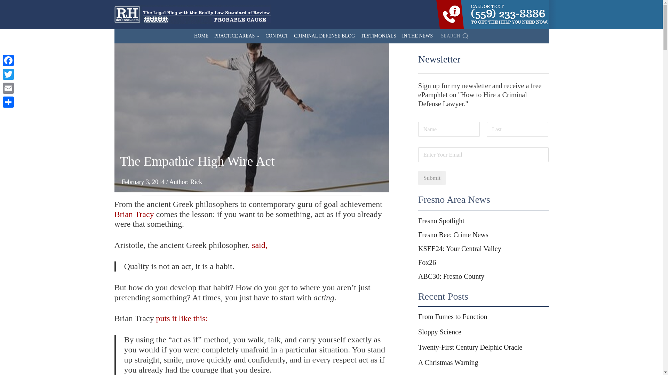 This screenshot has height=375, width=668. I want to click on Brian Tracy's website, so click(134, 214).